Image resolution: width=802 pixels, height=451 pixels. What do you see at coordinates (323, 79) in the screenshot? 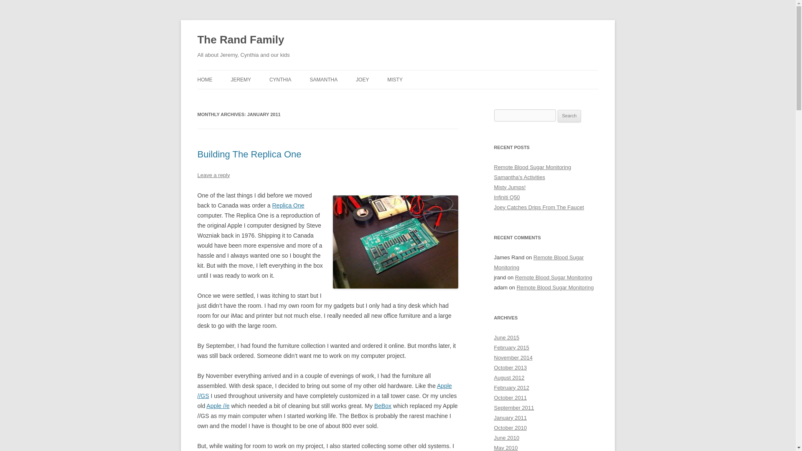
I see `SAMANTHA` at bounding box center [323, 79].